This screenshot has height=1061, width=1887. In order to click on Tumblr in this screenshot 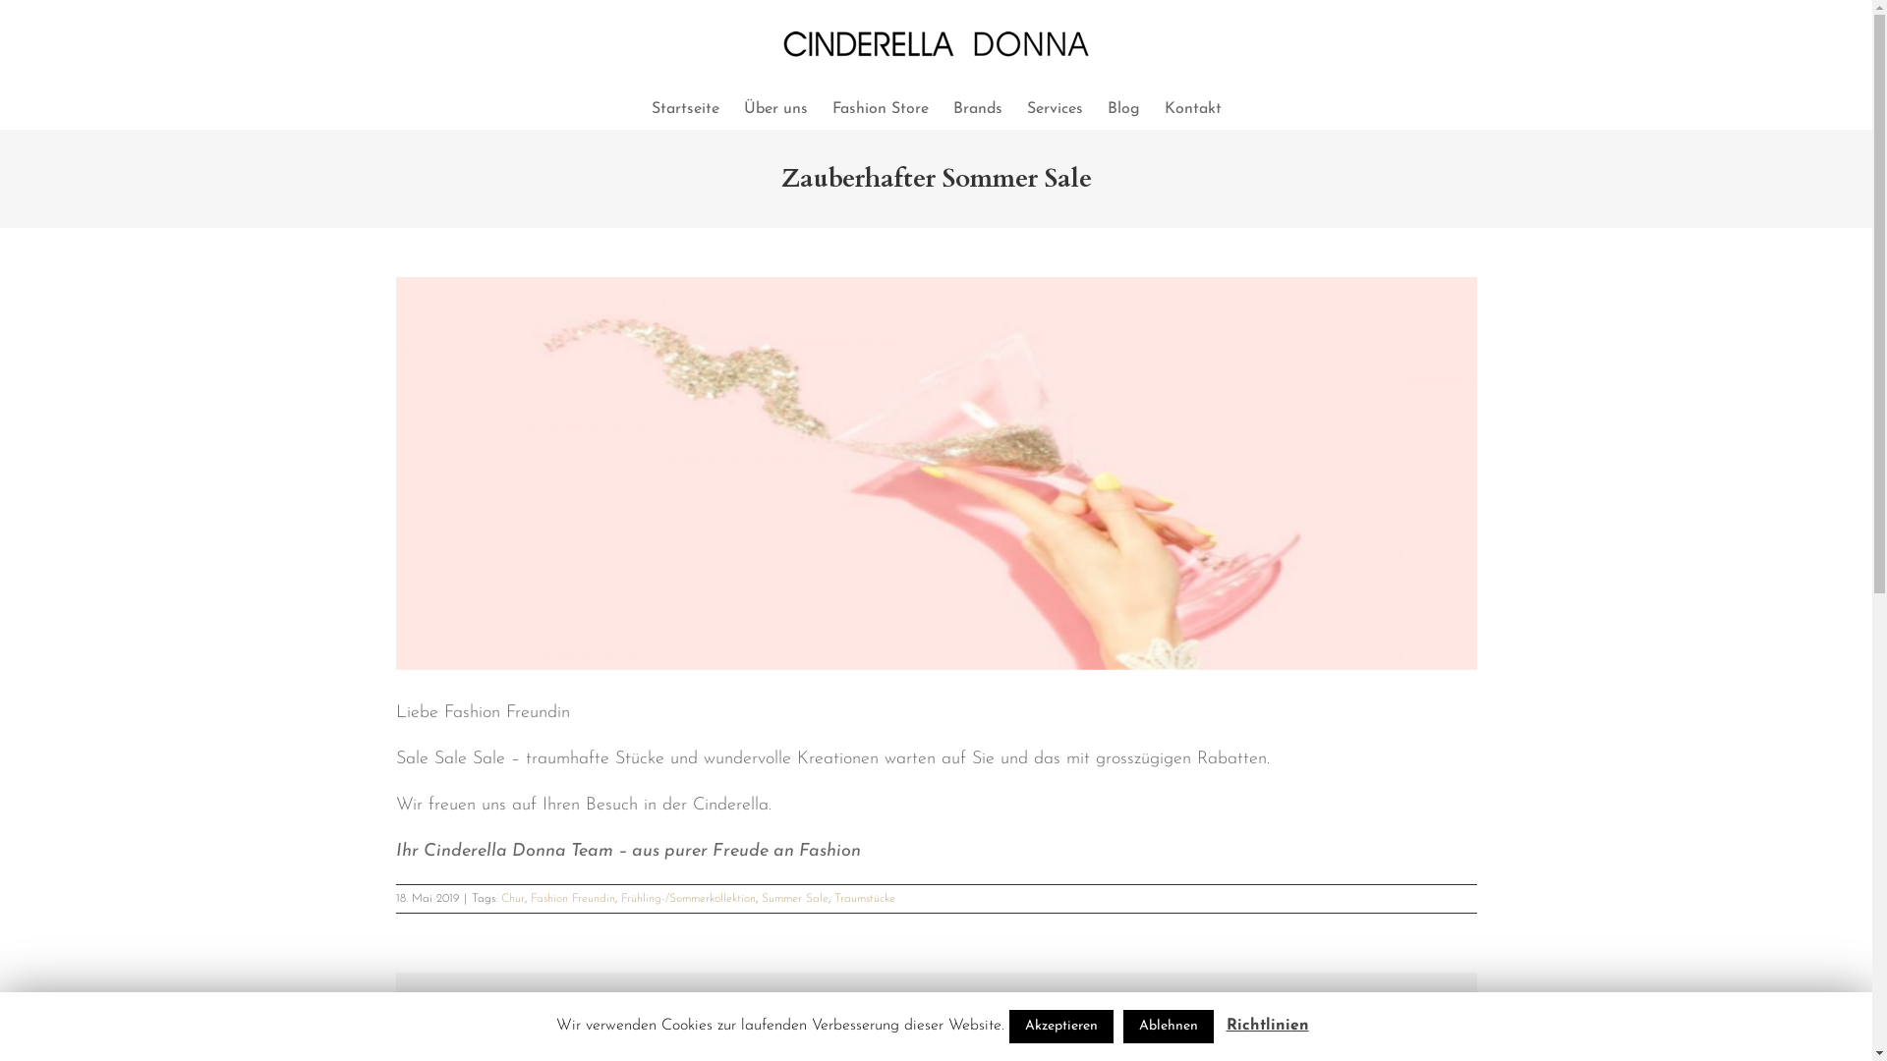, I will do `click(1343, 1007)`.